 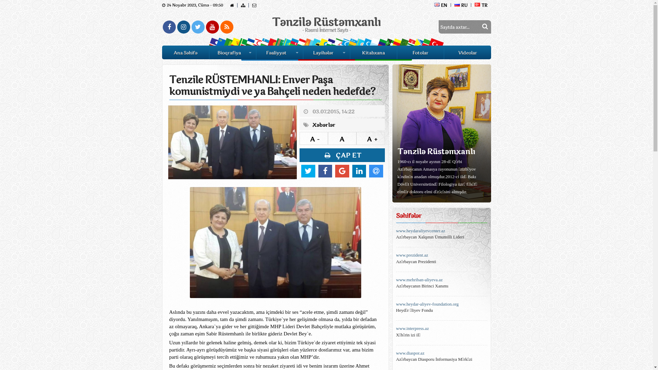 What do you see at coordinates (342, 138) in the screenshot?
I see `A` at bounding box center [342, 138].